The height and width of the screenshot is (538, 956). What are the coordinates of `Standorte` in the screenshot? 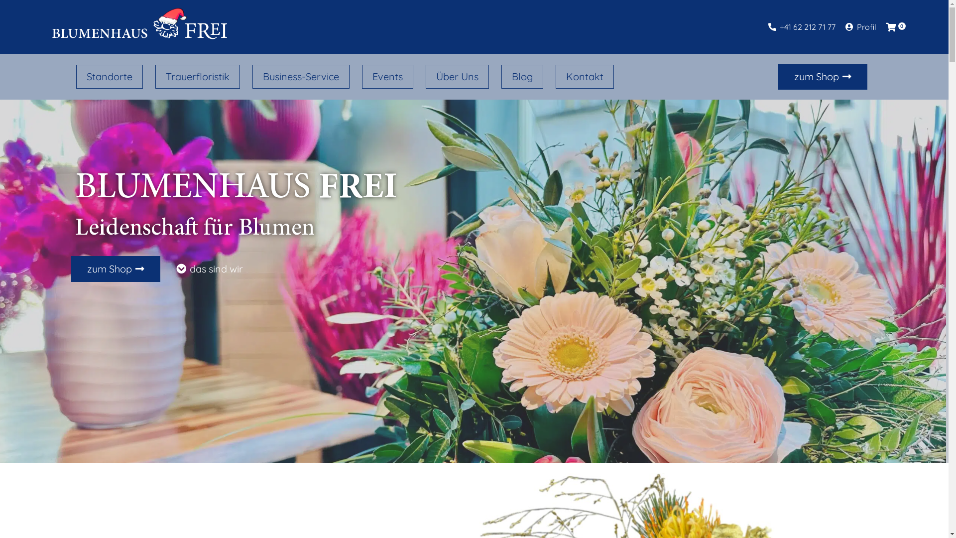 It's located at (110, 77).